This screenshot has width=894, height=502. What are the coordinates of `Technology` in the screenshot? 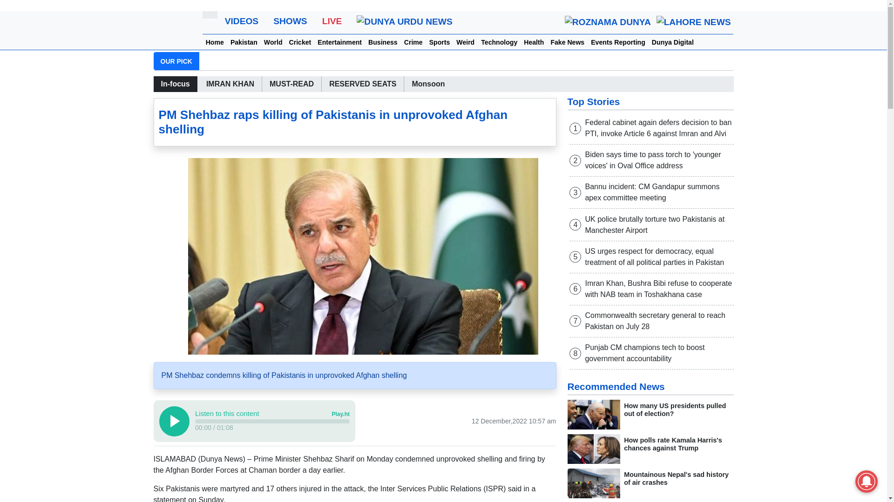 It's located at (499, 43).